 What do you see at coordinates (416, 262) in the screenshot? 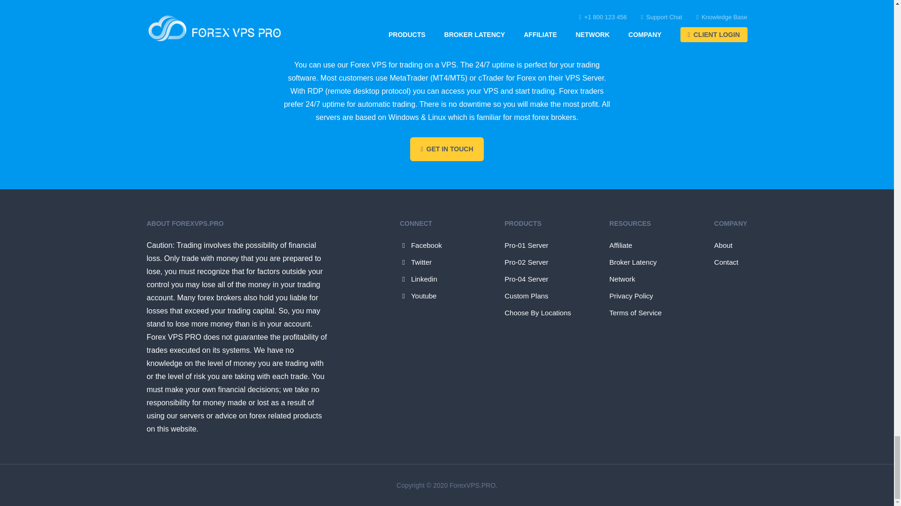
I see `Twitter` at bounding box center [416, 262].